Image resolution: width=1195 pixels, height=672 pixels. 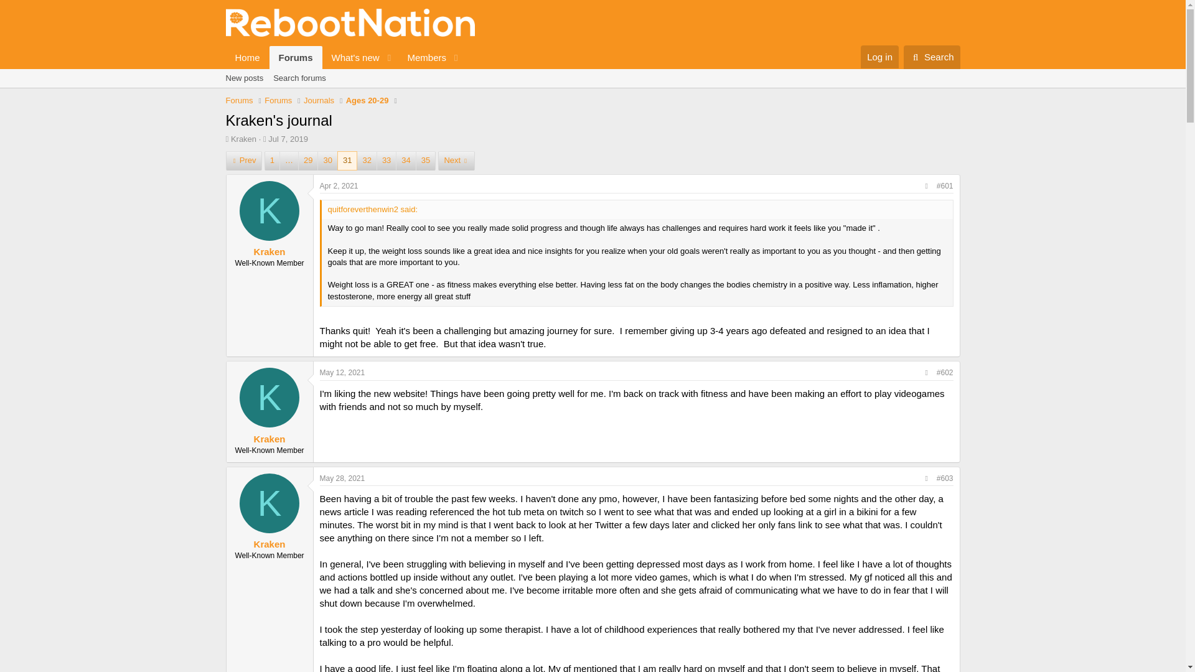 I want to click on Prev, so click(x=243, y=161).